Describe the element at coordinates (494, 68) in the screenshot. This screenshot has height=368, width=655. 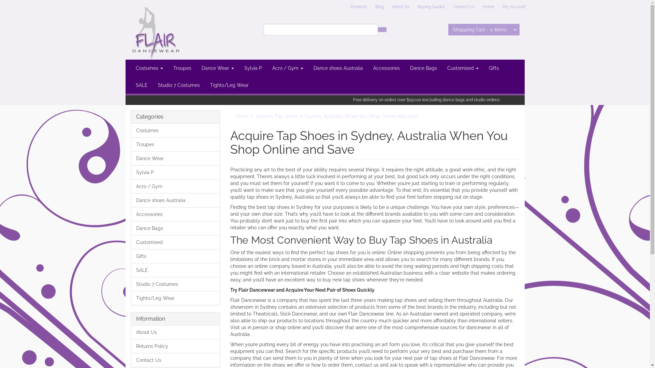
I see `Gifts` at that location.